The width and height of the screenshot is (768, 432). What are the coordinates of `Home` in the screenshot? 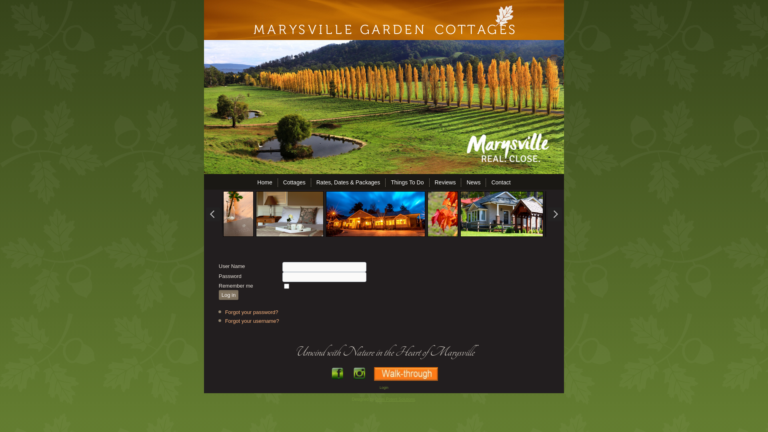 It's located at (265, 182).